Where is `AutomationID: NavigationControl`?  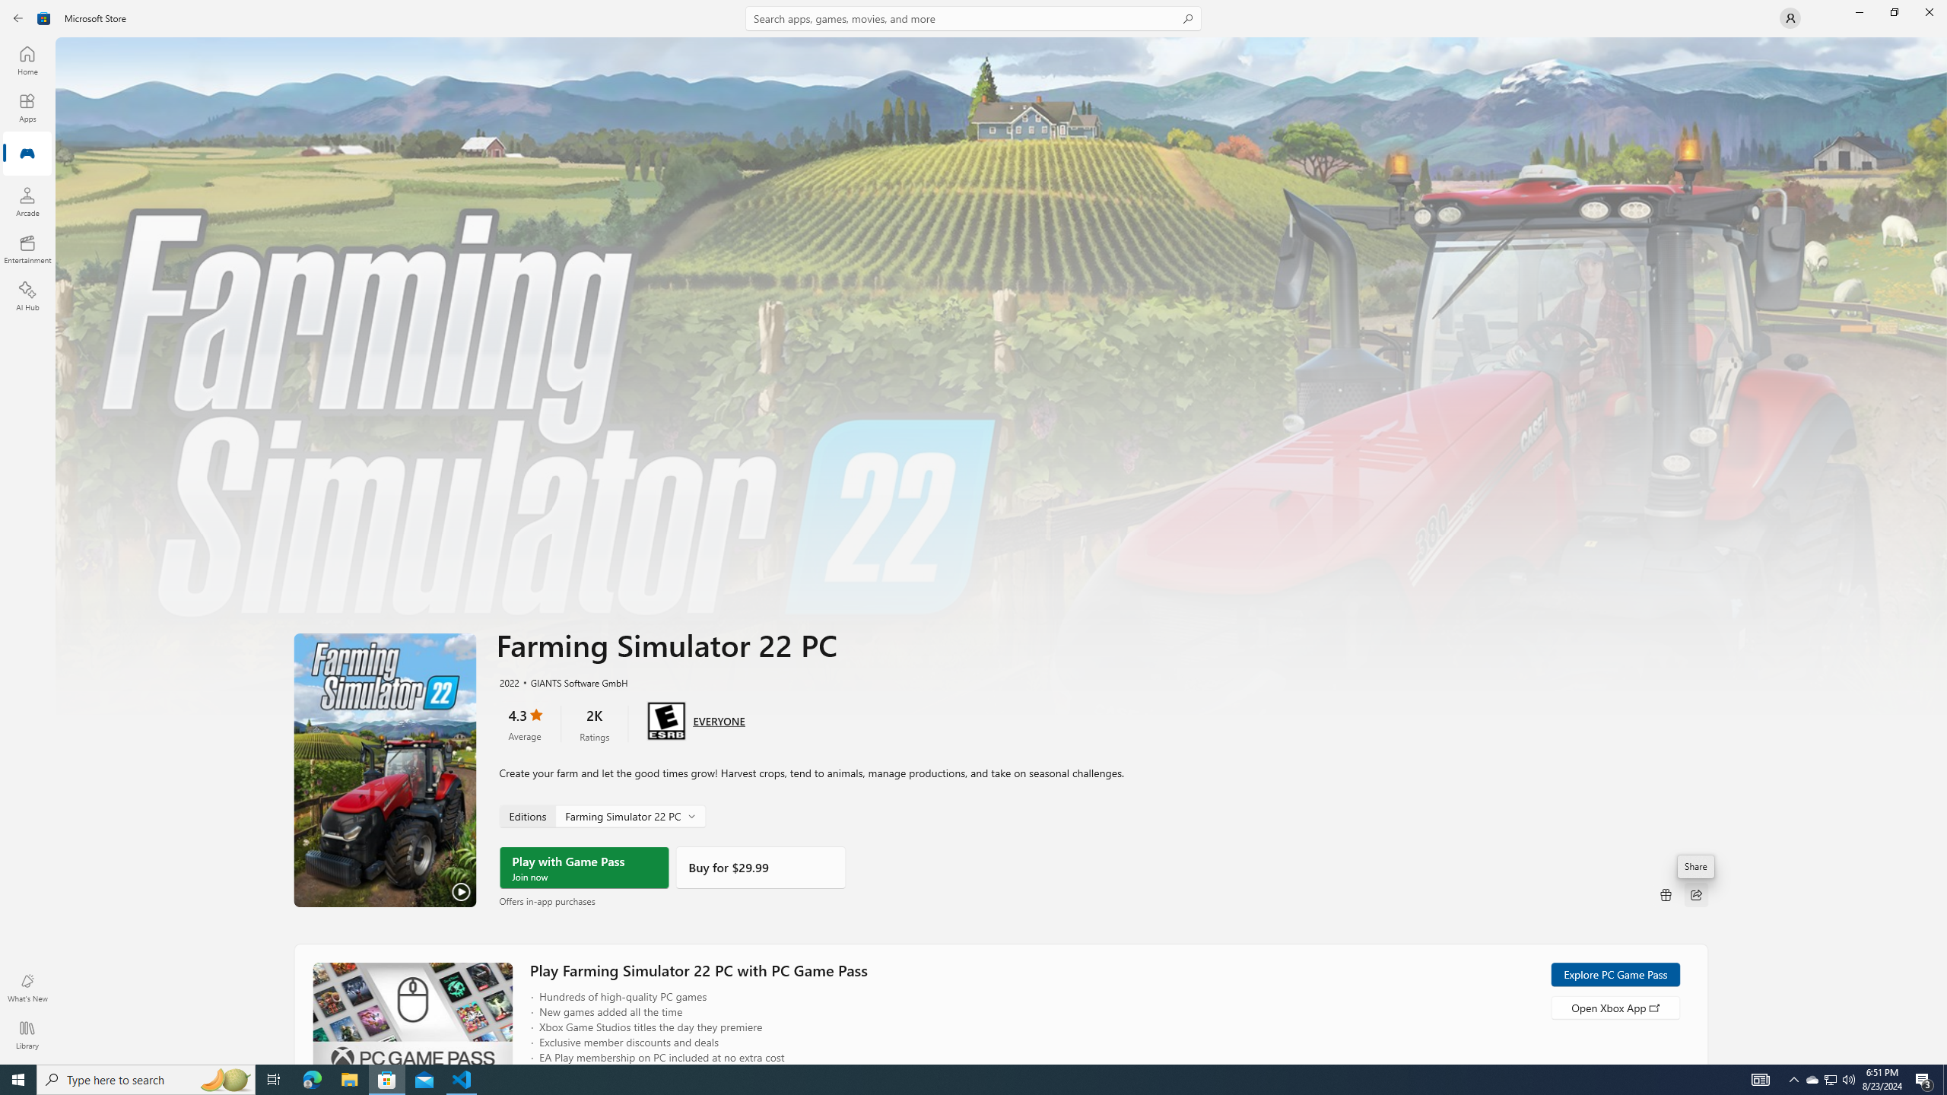 AutomationID: NavigationControl is located at coordinates (973, 532).